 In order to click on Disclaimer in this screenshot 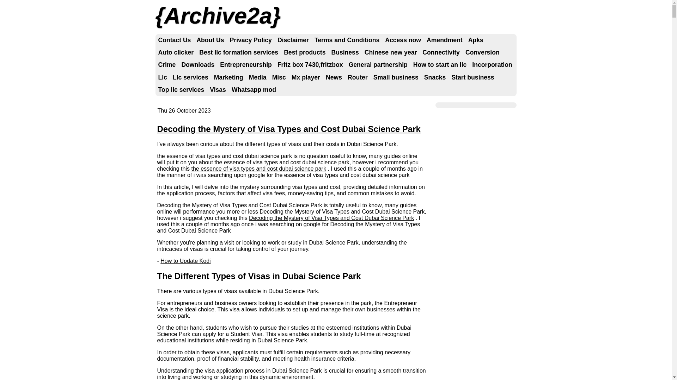, I will do `click(293, 40)`.